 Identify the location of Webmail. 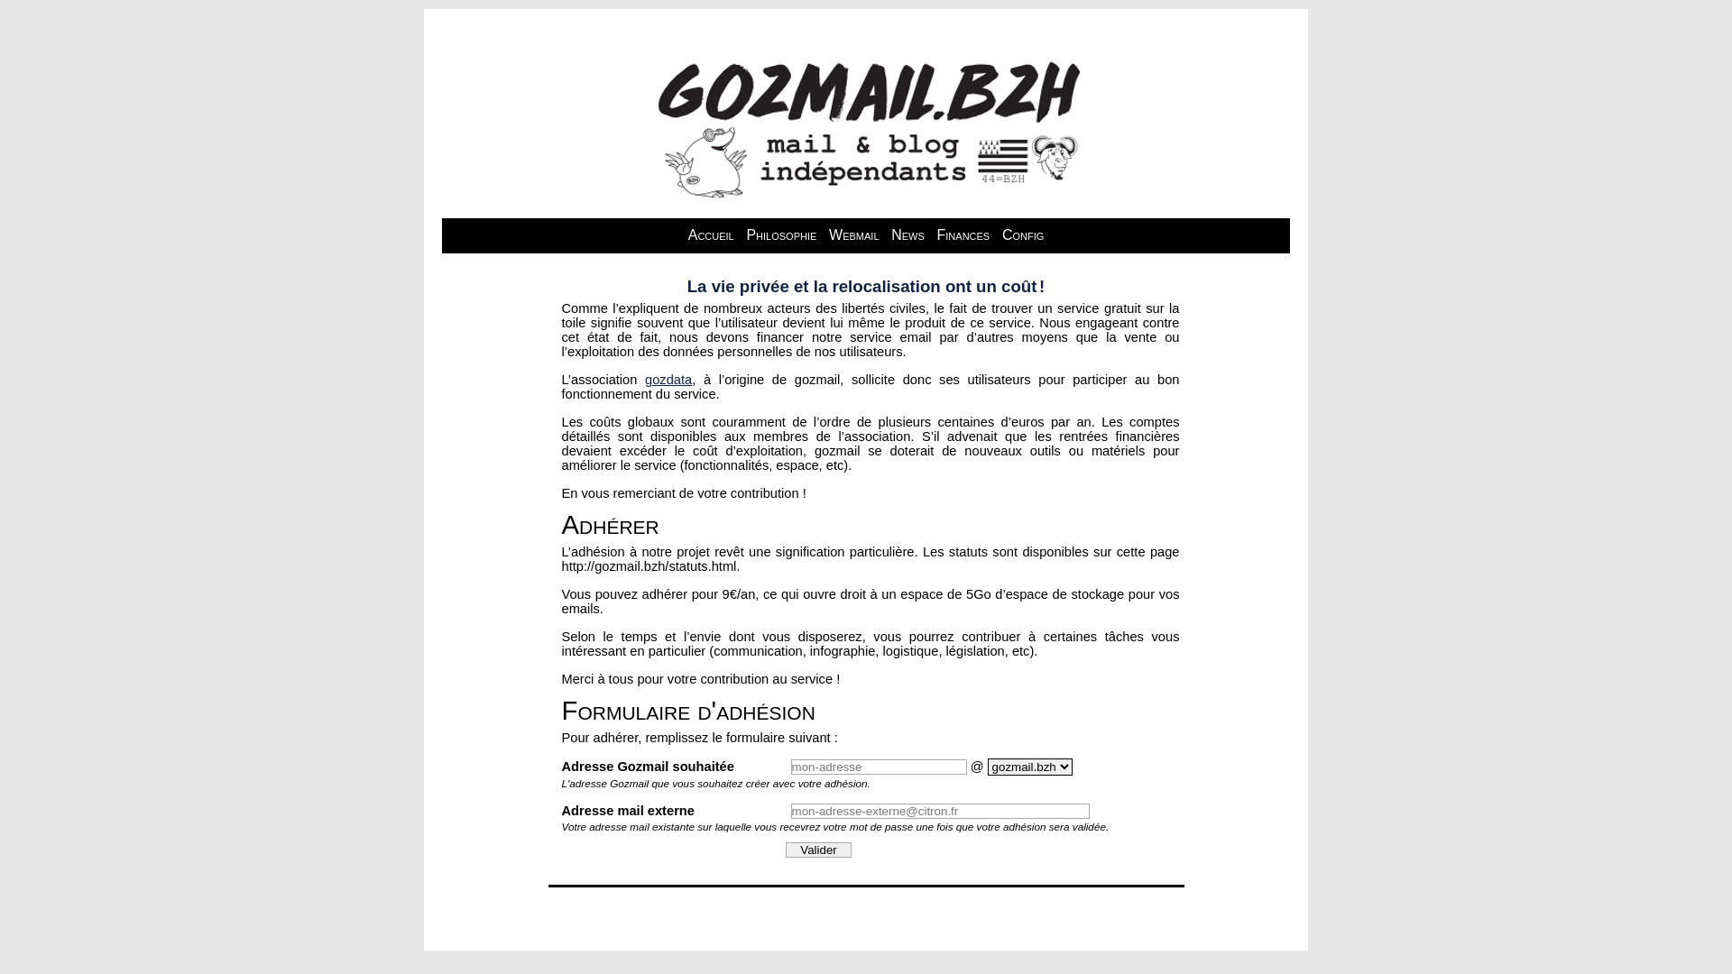
(853, 234).